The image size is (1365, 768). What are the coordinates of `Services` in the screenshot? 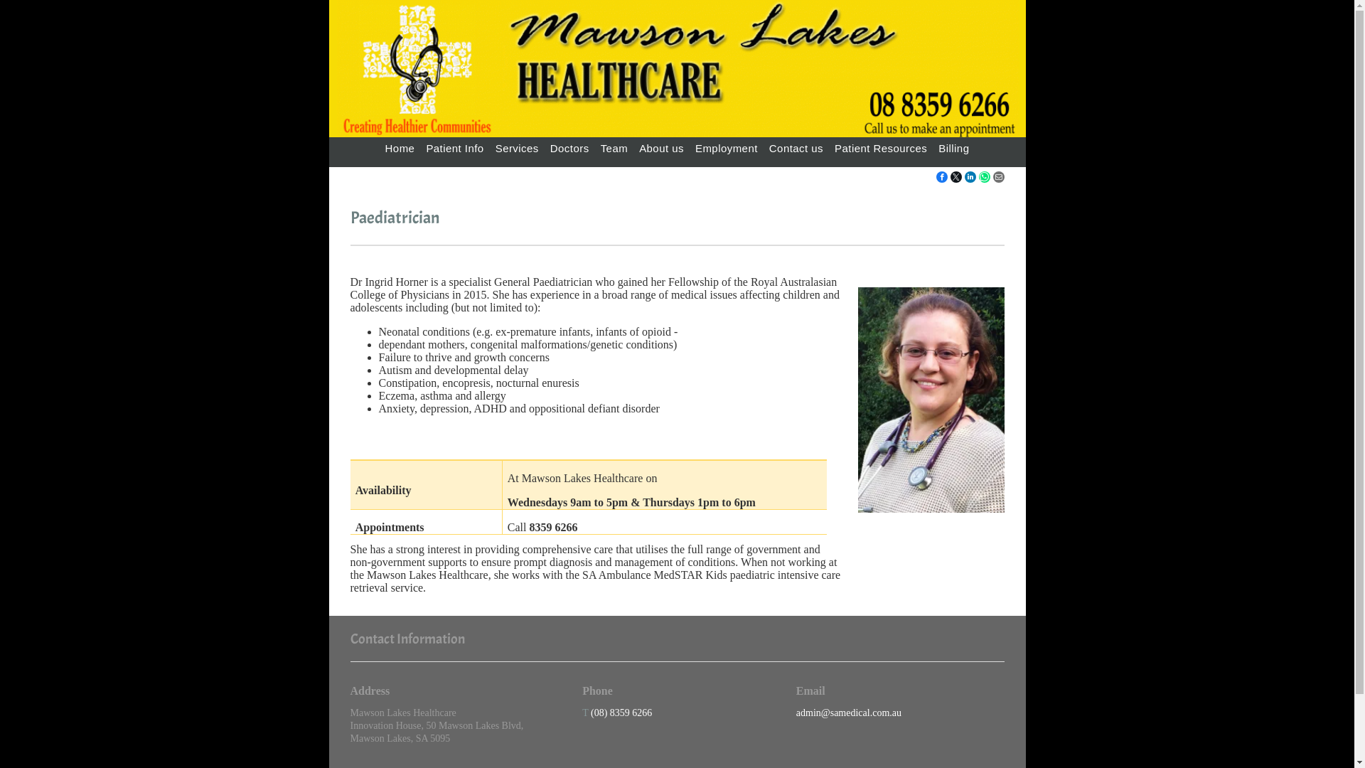 It's located at (518, 149).